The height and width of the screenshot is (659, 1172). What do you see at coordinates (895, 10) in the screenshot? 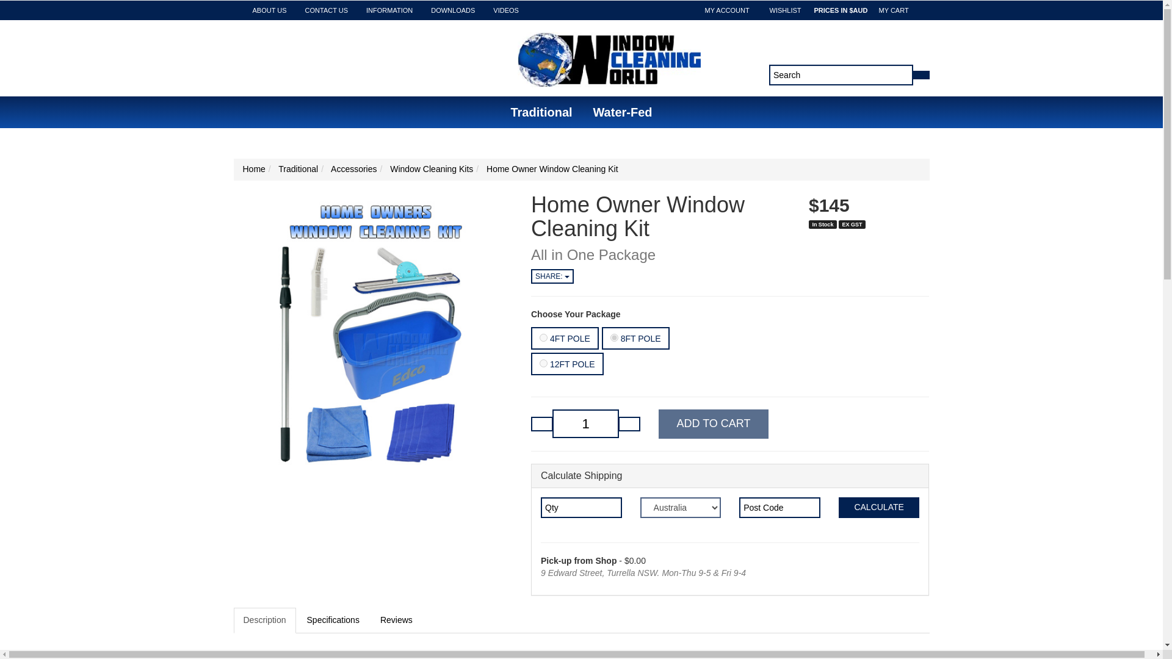
I see `MY CART ` at bounding box center [895, 10].